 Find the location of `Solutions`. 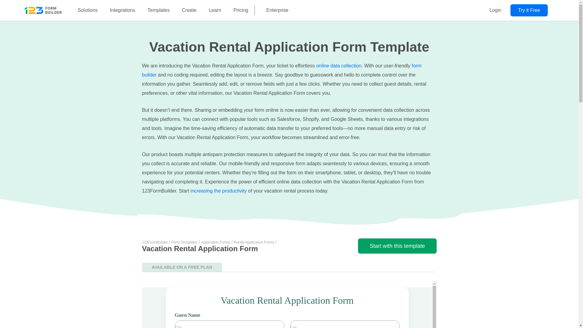

Solutions is located at coordinates (87, 10).